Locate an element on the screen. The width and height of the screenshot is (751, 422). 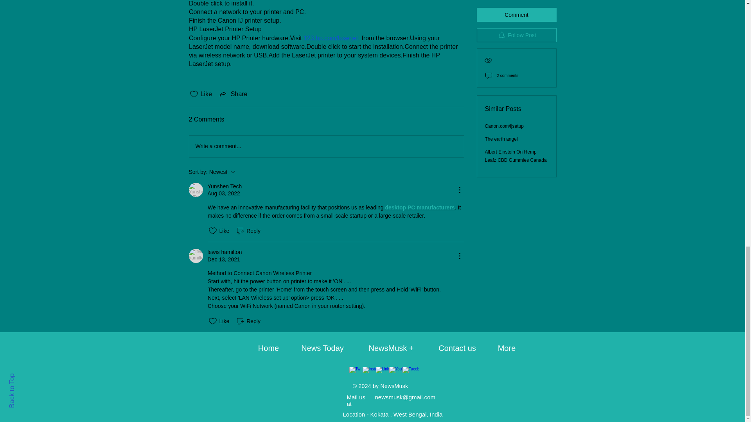
Yunshen Tech is located at coordinates (196, 190).